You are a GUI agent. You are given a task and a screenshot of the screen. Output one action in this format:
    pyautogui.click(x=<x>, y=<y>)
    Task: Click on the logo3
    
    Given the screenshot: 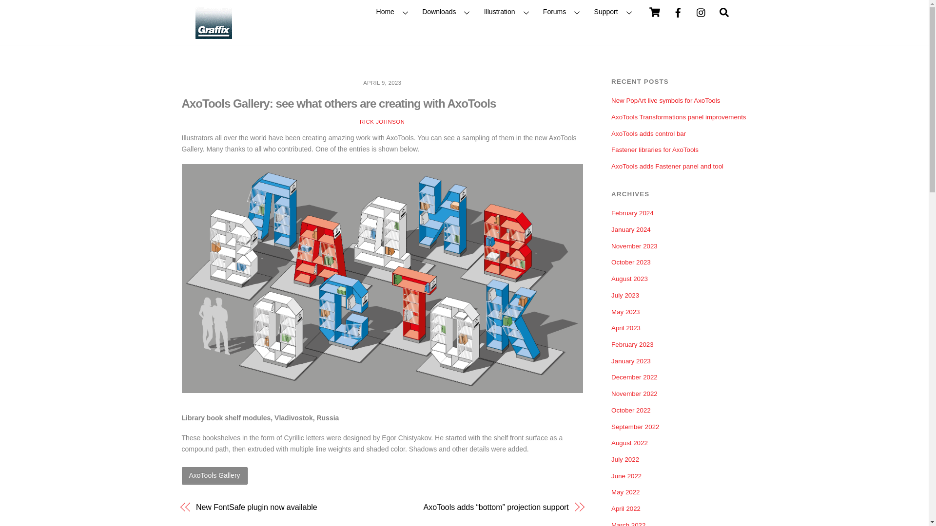 What is the action you would take?
    pyautogui.click(x=614, y=12)
    